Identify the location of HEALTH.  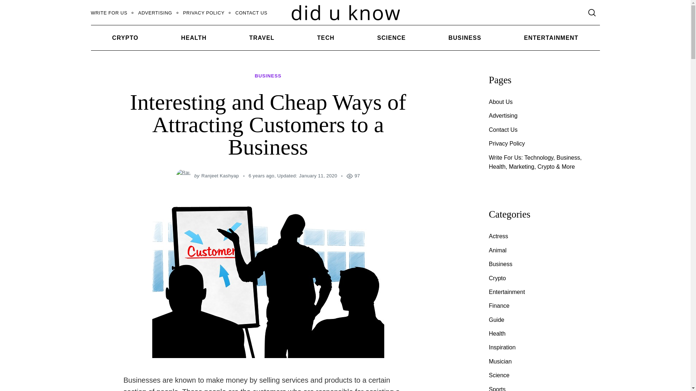
(194, 38).